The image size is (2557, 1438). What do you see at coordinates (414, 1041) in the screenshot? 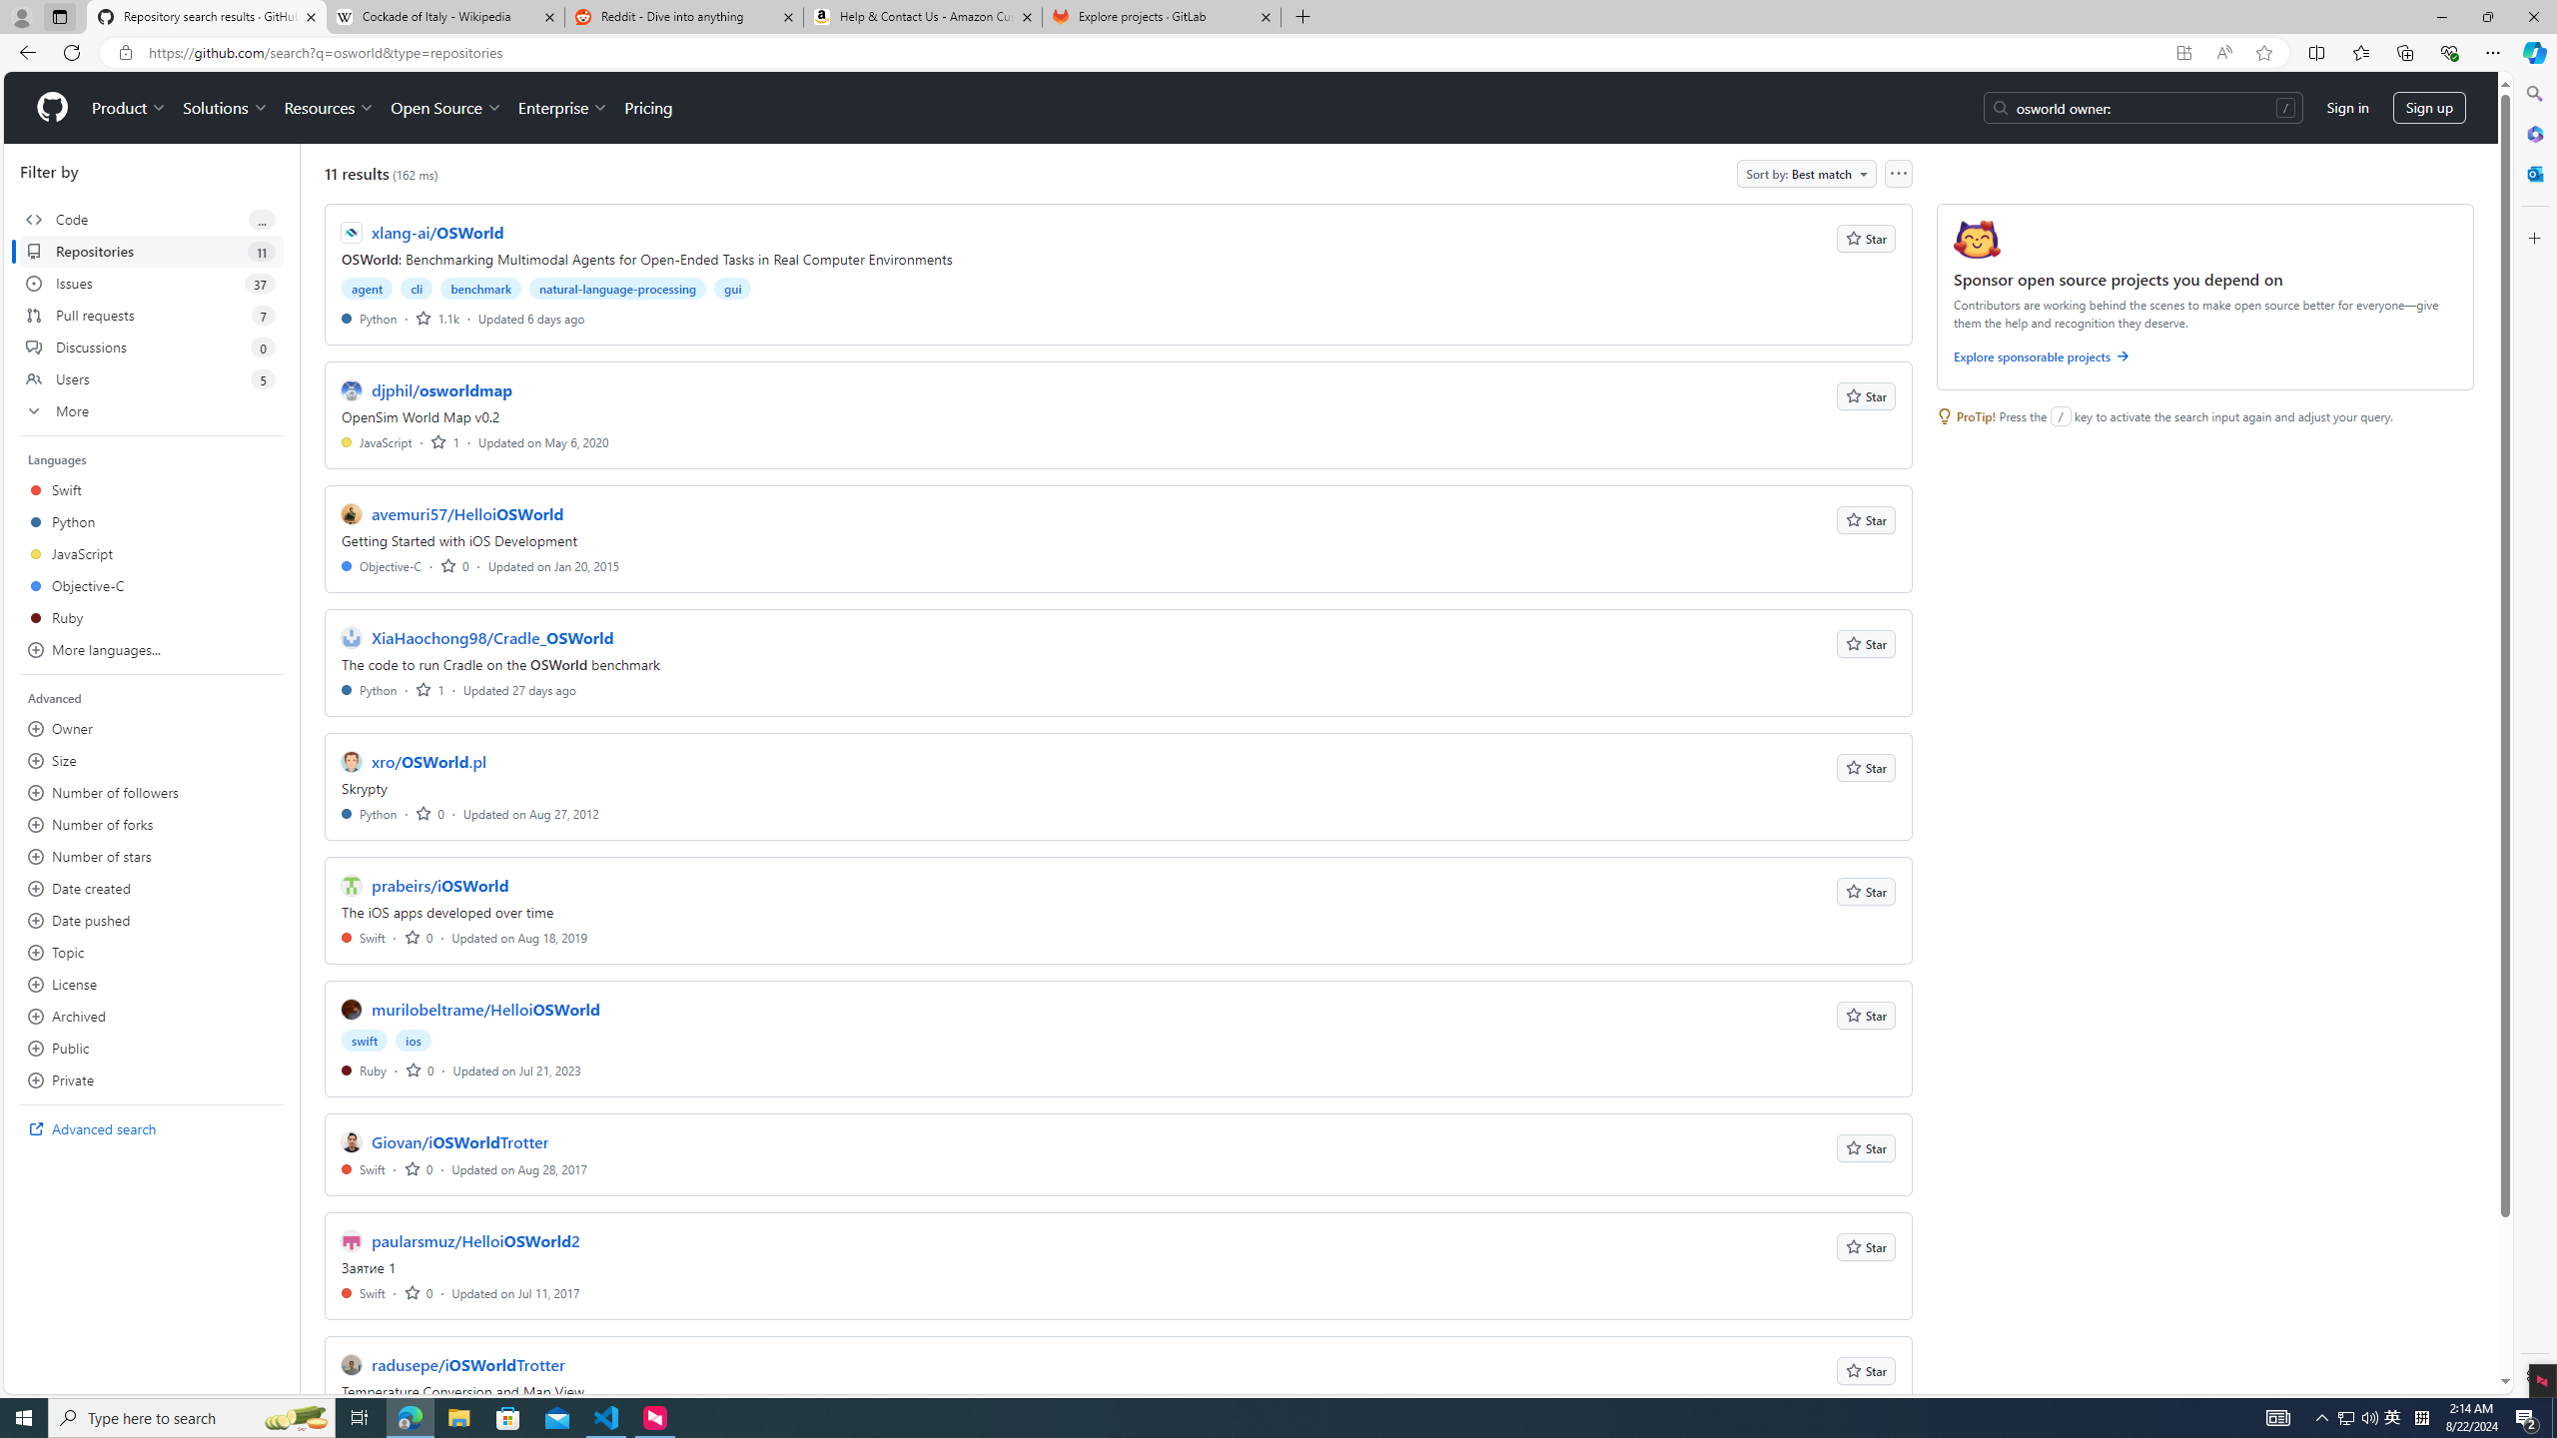
I see `ios` at bounding box center [414, 1041].